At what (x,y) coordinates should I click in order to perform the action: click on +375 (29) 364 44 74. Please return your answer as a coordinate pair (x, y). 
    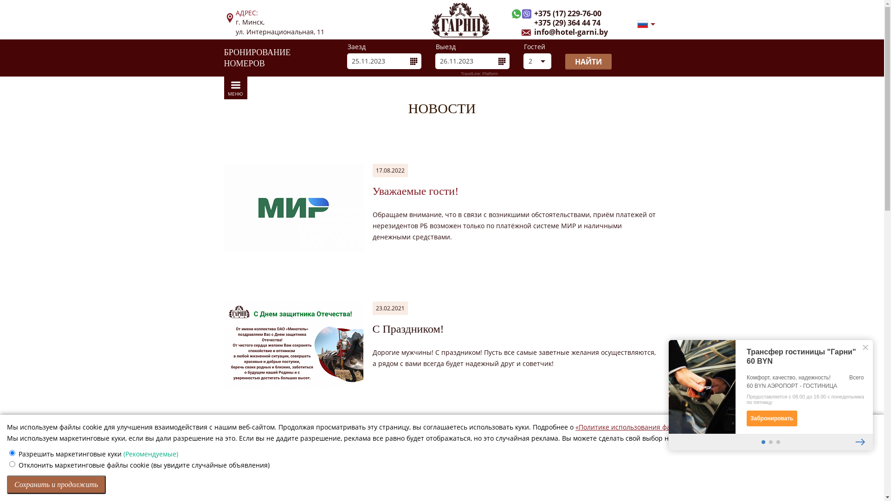
    Looking at the image, I should click on (561, 23).